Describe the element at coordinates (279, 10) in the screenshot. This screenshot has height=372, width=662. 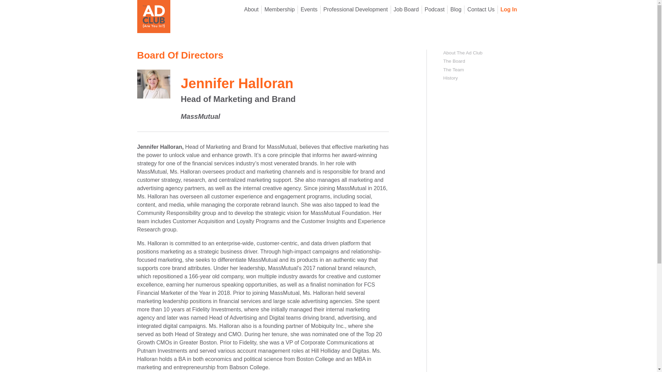
I see `Membership` at that location.